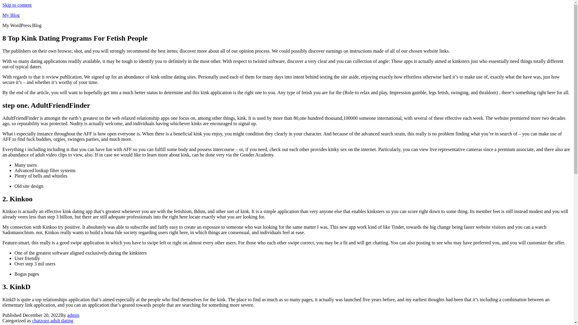  Describe the element at coordinates (73, 315) in the screenshot. I see `admin` at that location.